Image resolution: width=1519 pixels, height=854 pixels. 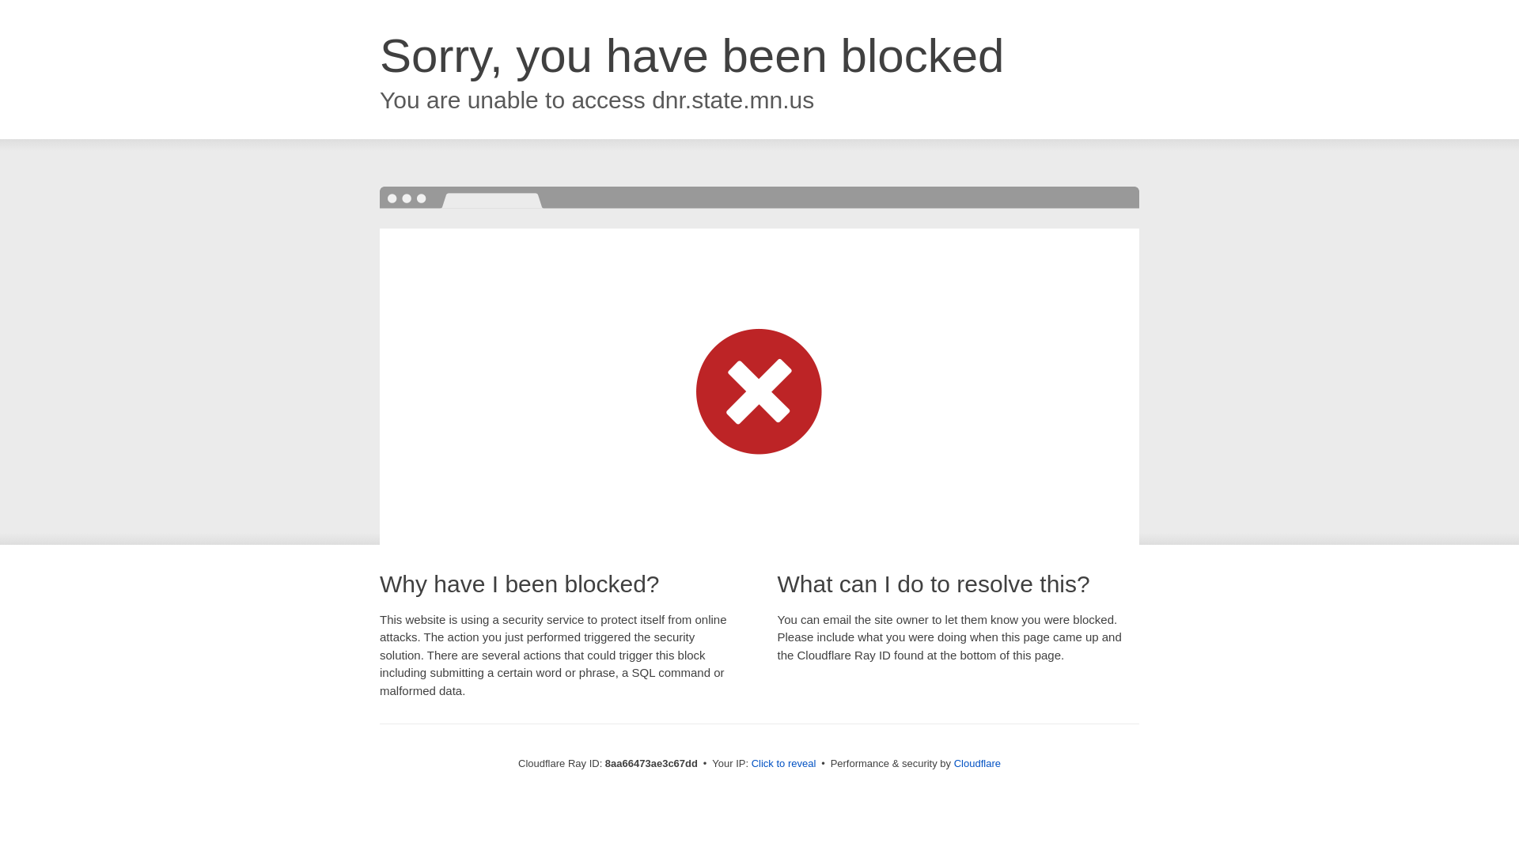 I want to click on Cloudflare, so click(x=977, y=763).